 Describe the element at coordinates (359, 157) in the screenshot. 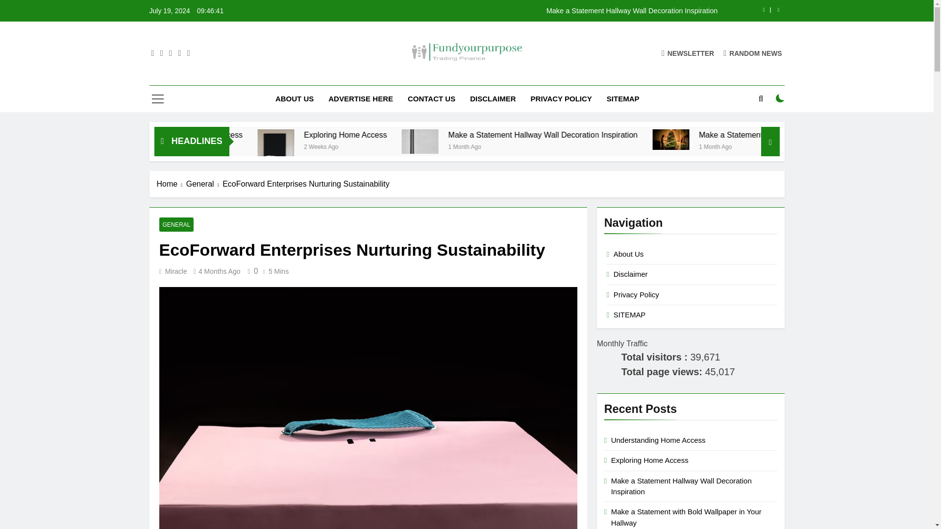

I see `Exploring Home Access` at that location.